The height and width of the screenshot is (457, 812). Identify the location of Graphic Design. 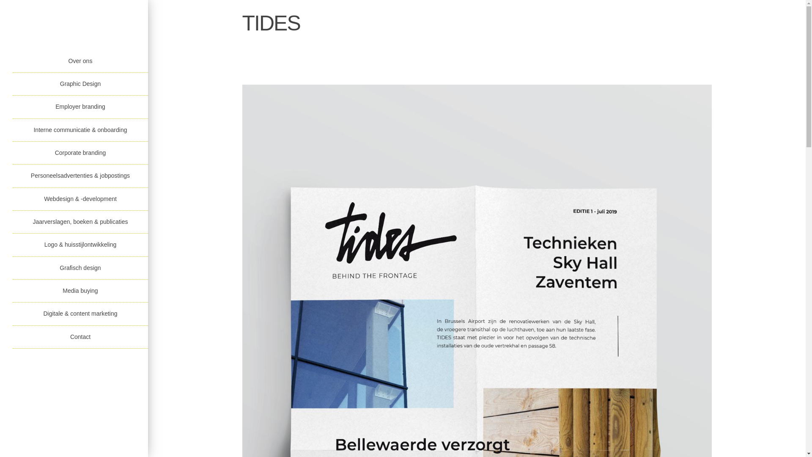
(80, 84).